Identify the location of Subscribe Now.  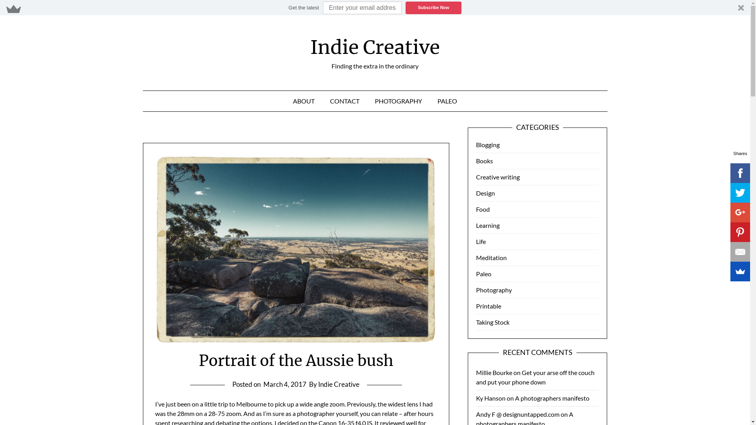
(434, 8).